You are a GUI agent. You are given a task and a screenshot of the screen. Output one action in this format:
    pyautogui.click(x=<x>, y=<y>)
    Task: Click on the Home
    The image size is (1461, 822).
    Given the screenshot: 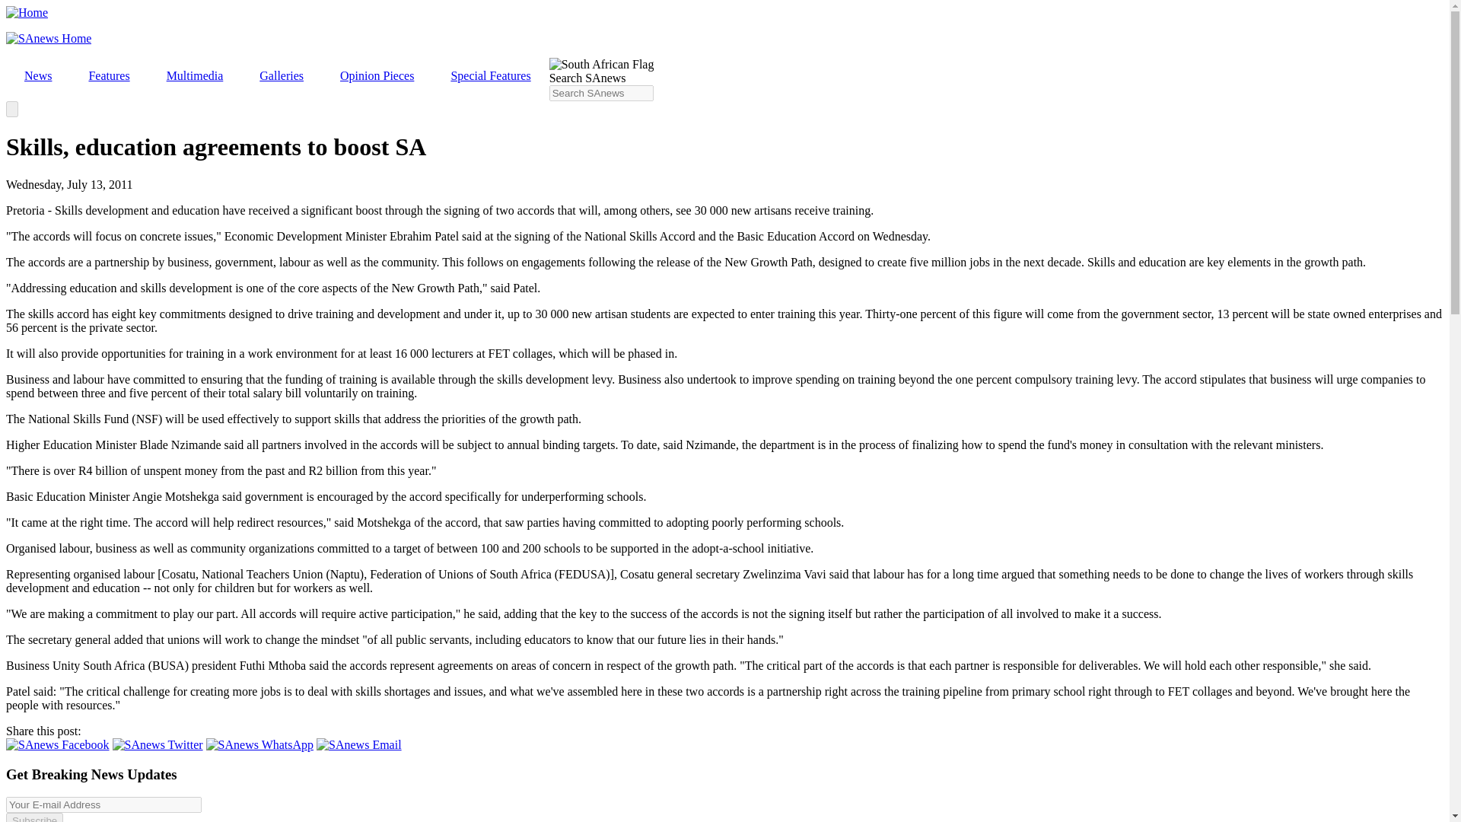 What is the action you would take?
    pyautogui.click(x=27, y=12)
    